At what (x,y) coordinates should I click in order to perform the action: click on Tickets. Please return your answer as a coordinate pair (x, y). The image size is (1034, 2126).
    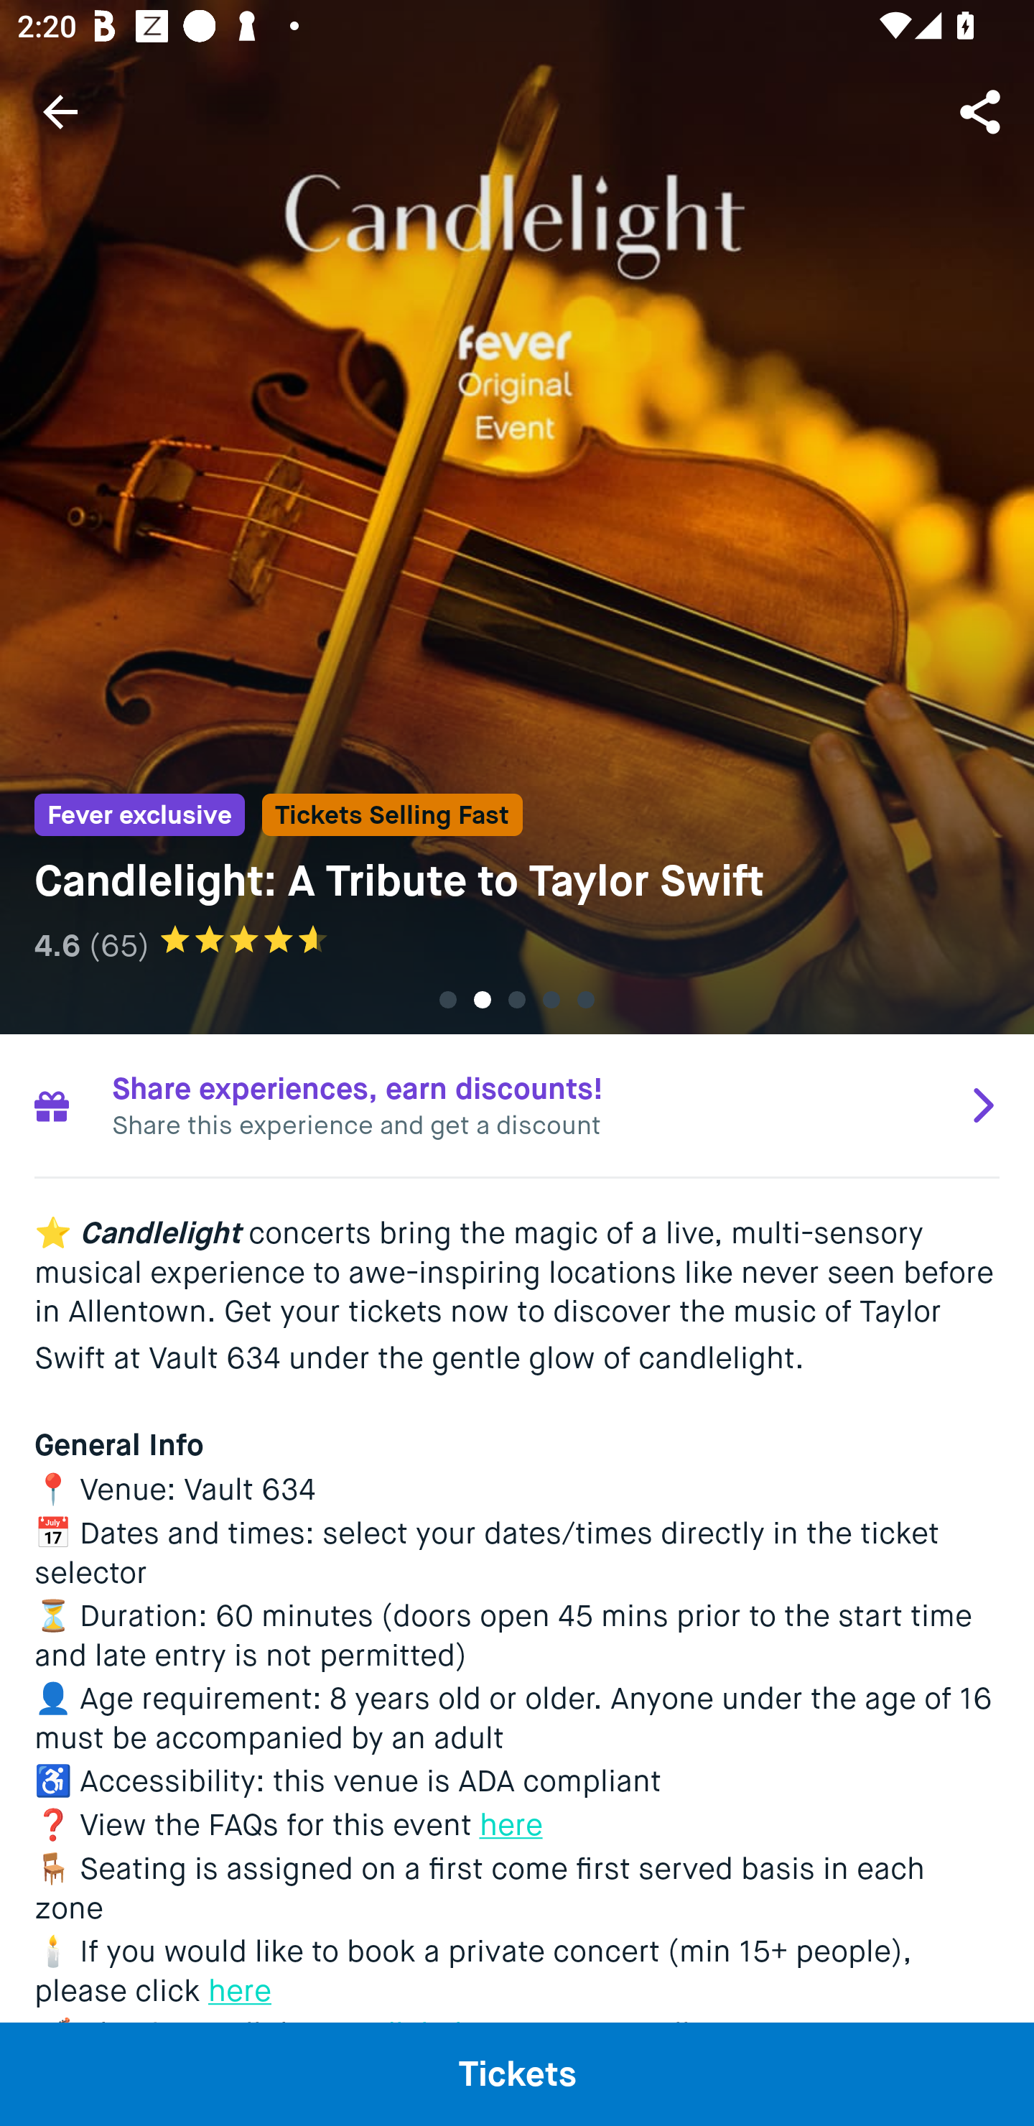
    Looking at the image, I should click on (517, 2074).